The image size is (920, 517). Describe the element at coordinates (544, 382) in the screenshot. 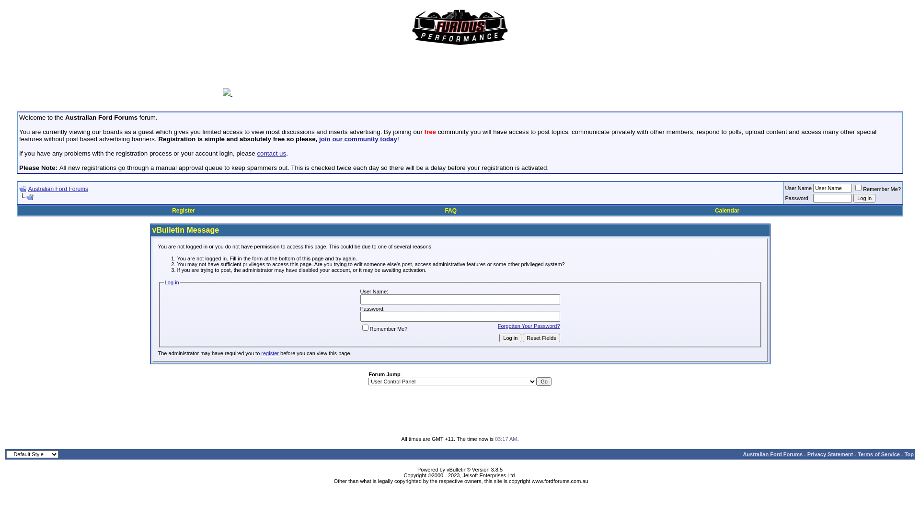

I see `Go` at that location.